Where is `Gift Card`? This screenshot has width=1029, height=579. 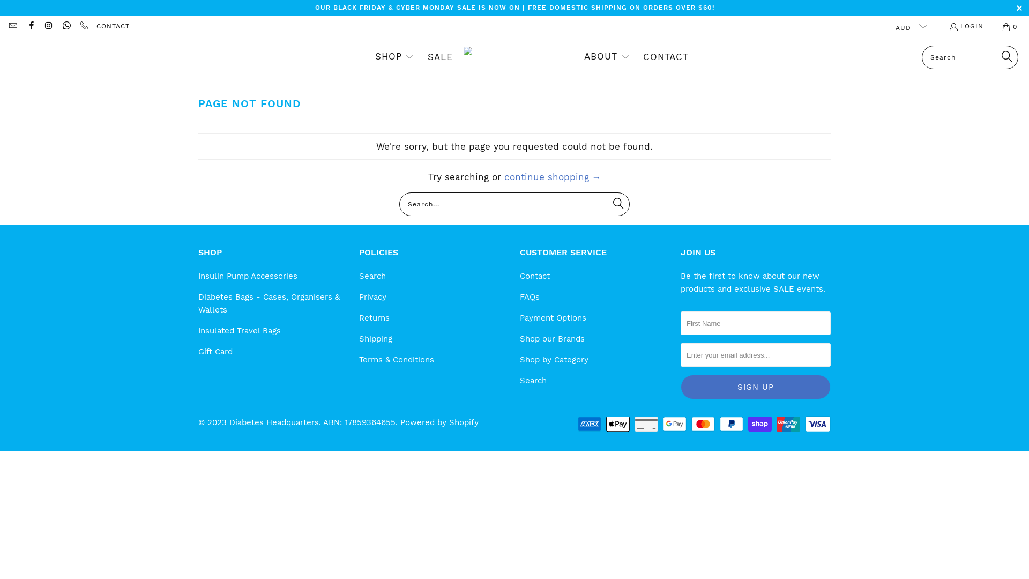 Gift Card is located at coordinates (215, 352).